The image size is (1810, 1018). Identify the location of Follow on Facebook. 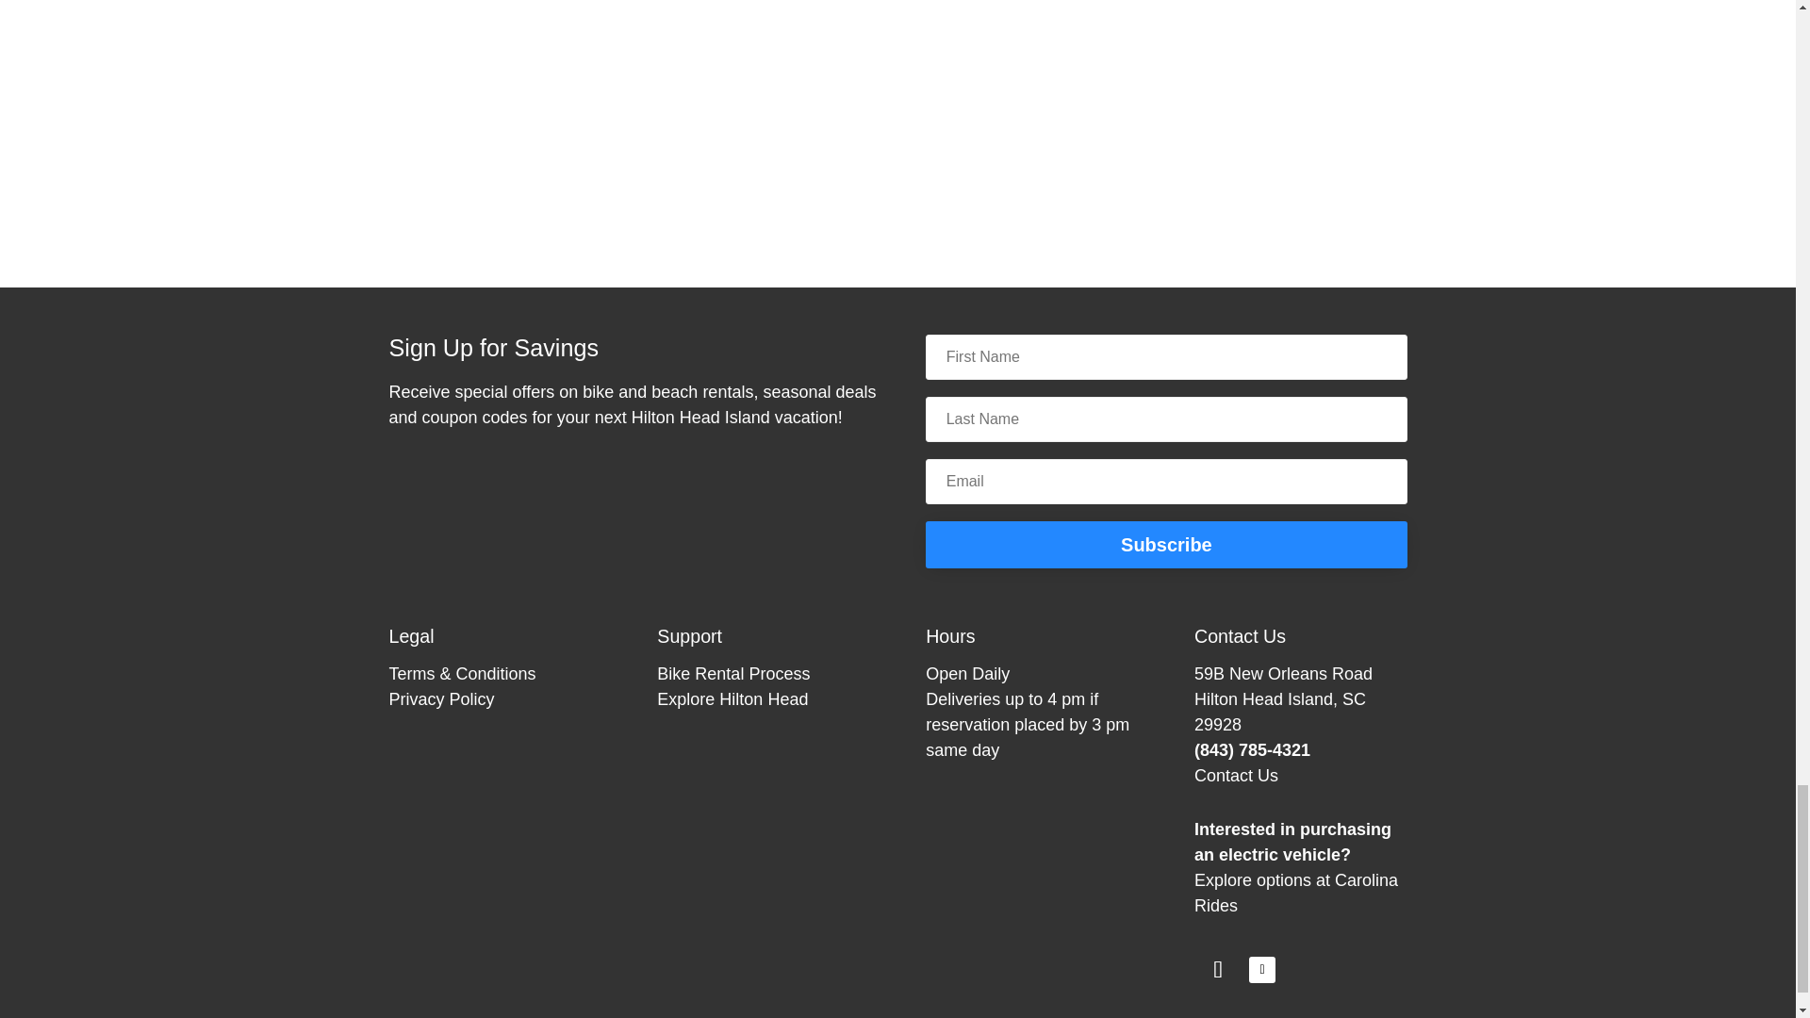
(1261, 970).